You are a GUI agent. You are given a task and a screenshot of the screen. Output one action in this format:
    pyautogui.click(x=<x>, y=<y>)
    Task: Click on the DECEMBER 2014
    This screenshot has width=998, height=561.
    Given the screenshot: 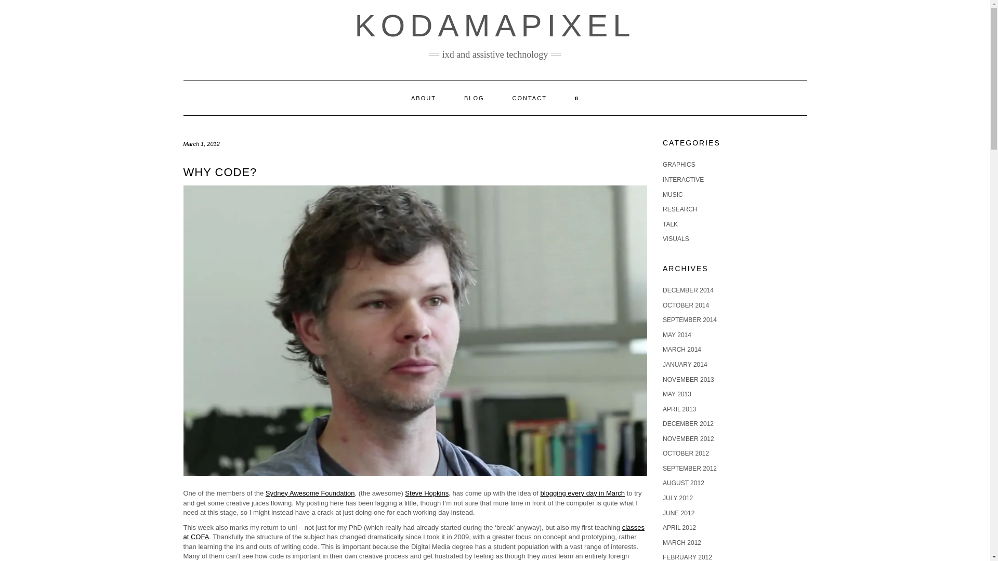 What is the action you would take?
    pyautogui.click(x=688, y=290)
    